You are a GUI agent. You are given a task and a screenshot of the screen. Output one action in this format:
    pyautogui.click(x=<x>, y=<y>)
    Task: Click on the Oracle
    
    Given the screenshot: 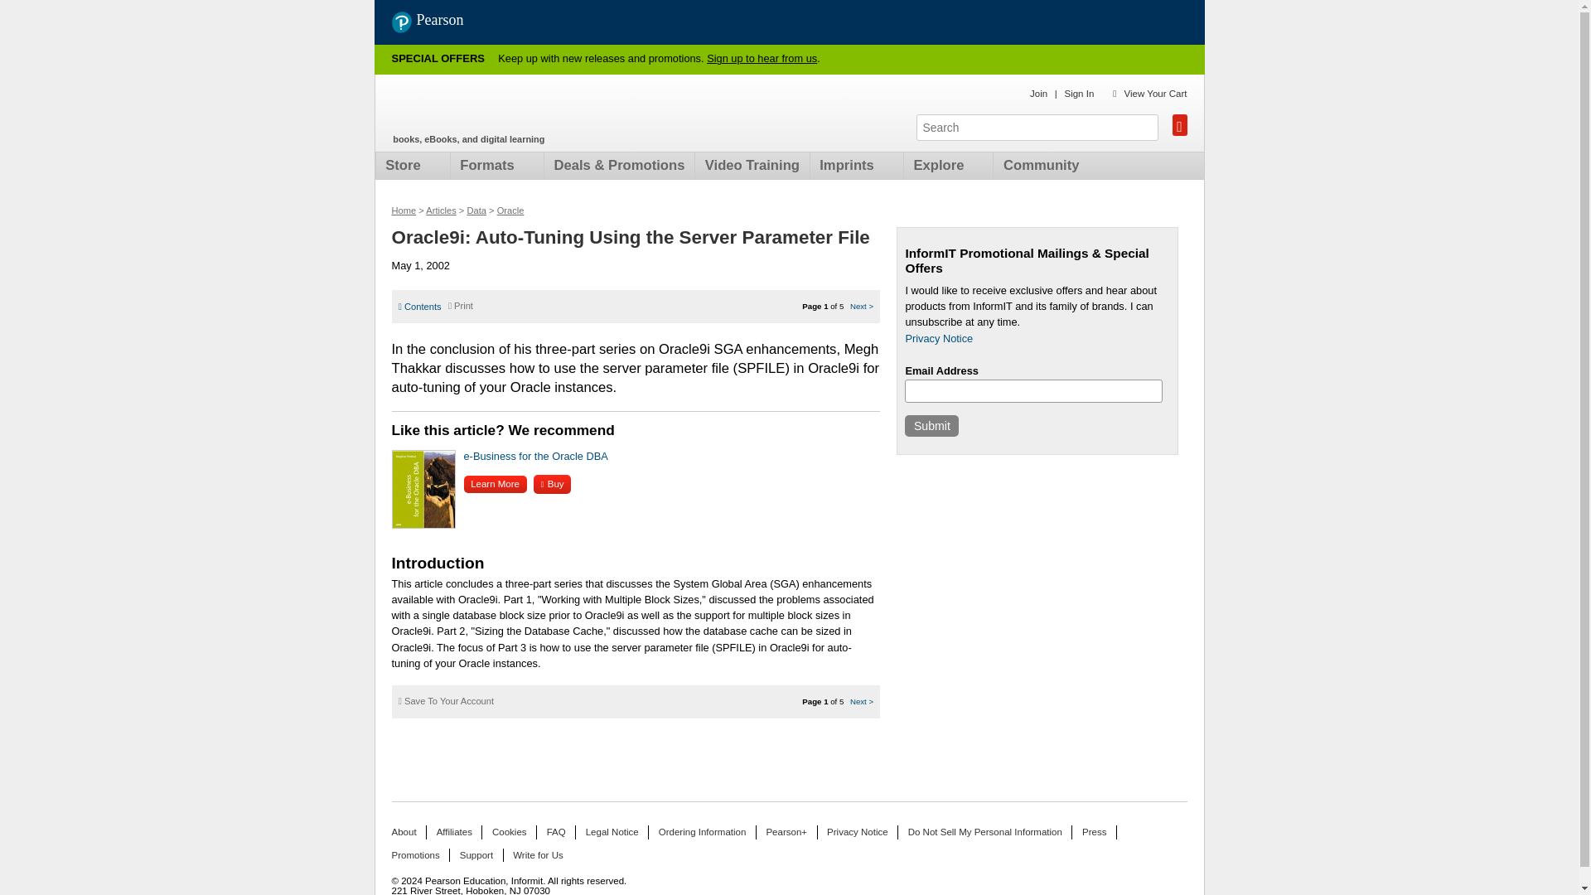 What is the action you would take?
    pyautogui.click(x=510, y=210)
    